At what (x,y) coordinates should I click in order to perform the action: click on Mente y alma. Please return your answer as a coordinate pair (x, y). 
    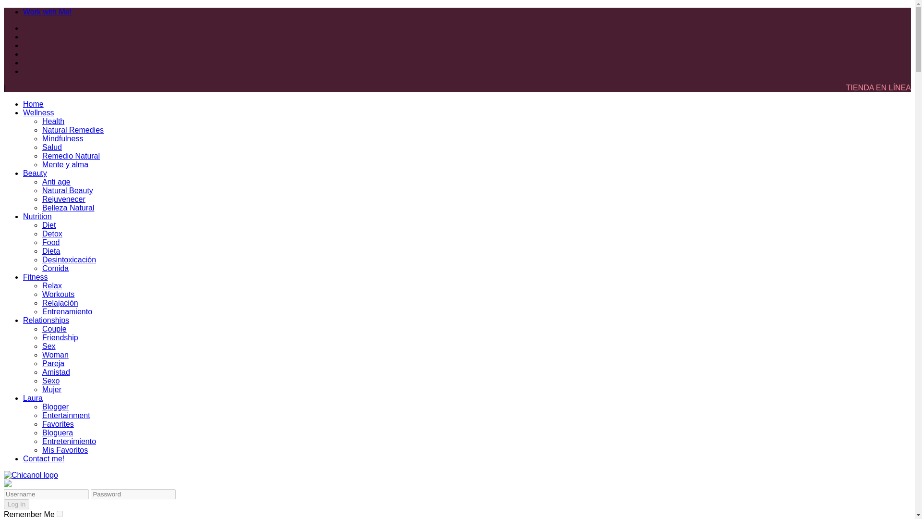
    Looking at the image, I should click on (65, 164).